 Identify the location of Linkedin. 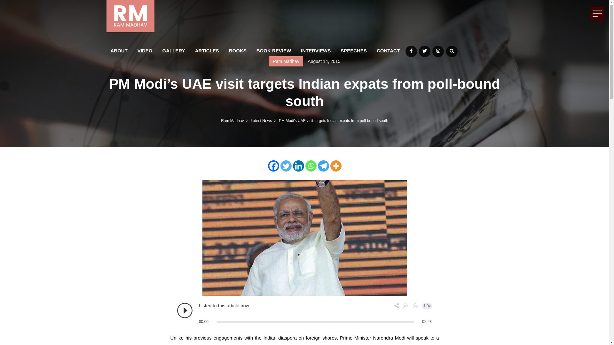
(298, 166).